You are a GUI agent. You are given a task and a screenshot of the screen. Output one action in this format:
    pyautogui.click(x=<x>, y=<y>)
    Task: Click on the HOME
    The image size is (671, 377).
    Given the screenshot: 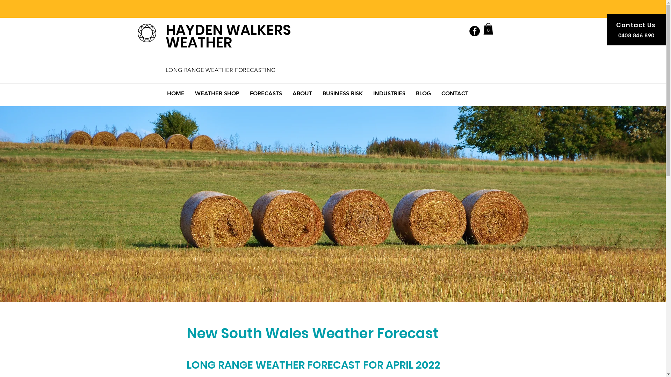 What is the action you would take?
    pyautogui.click(x=175, y=94)
    